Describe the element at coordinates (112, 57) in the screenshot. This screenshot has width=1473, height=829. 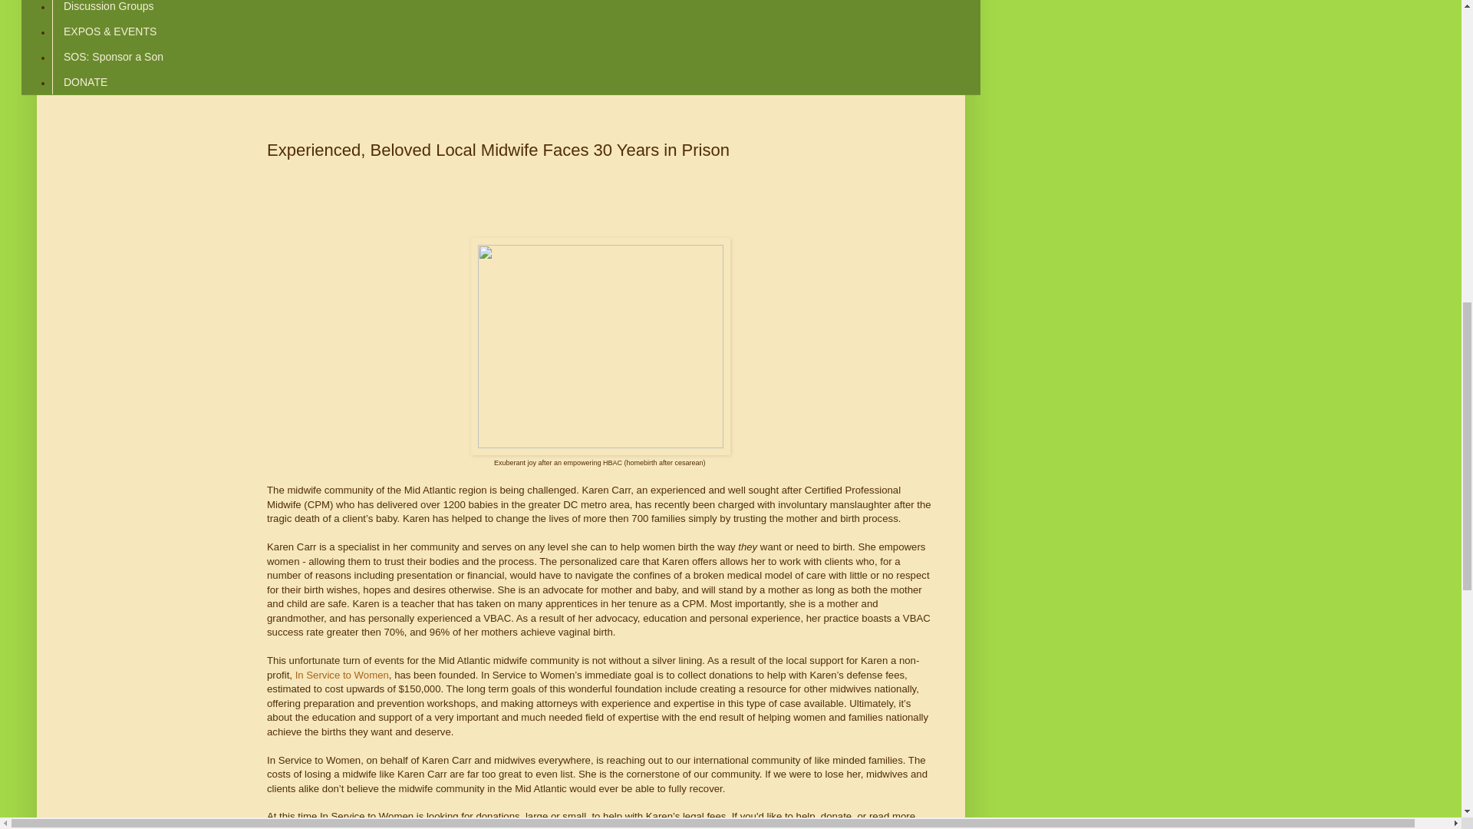
I see `SOS: Sponsor a Son` at that location.